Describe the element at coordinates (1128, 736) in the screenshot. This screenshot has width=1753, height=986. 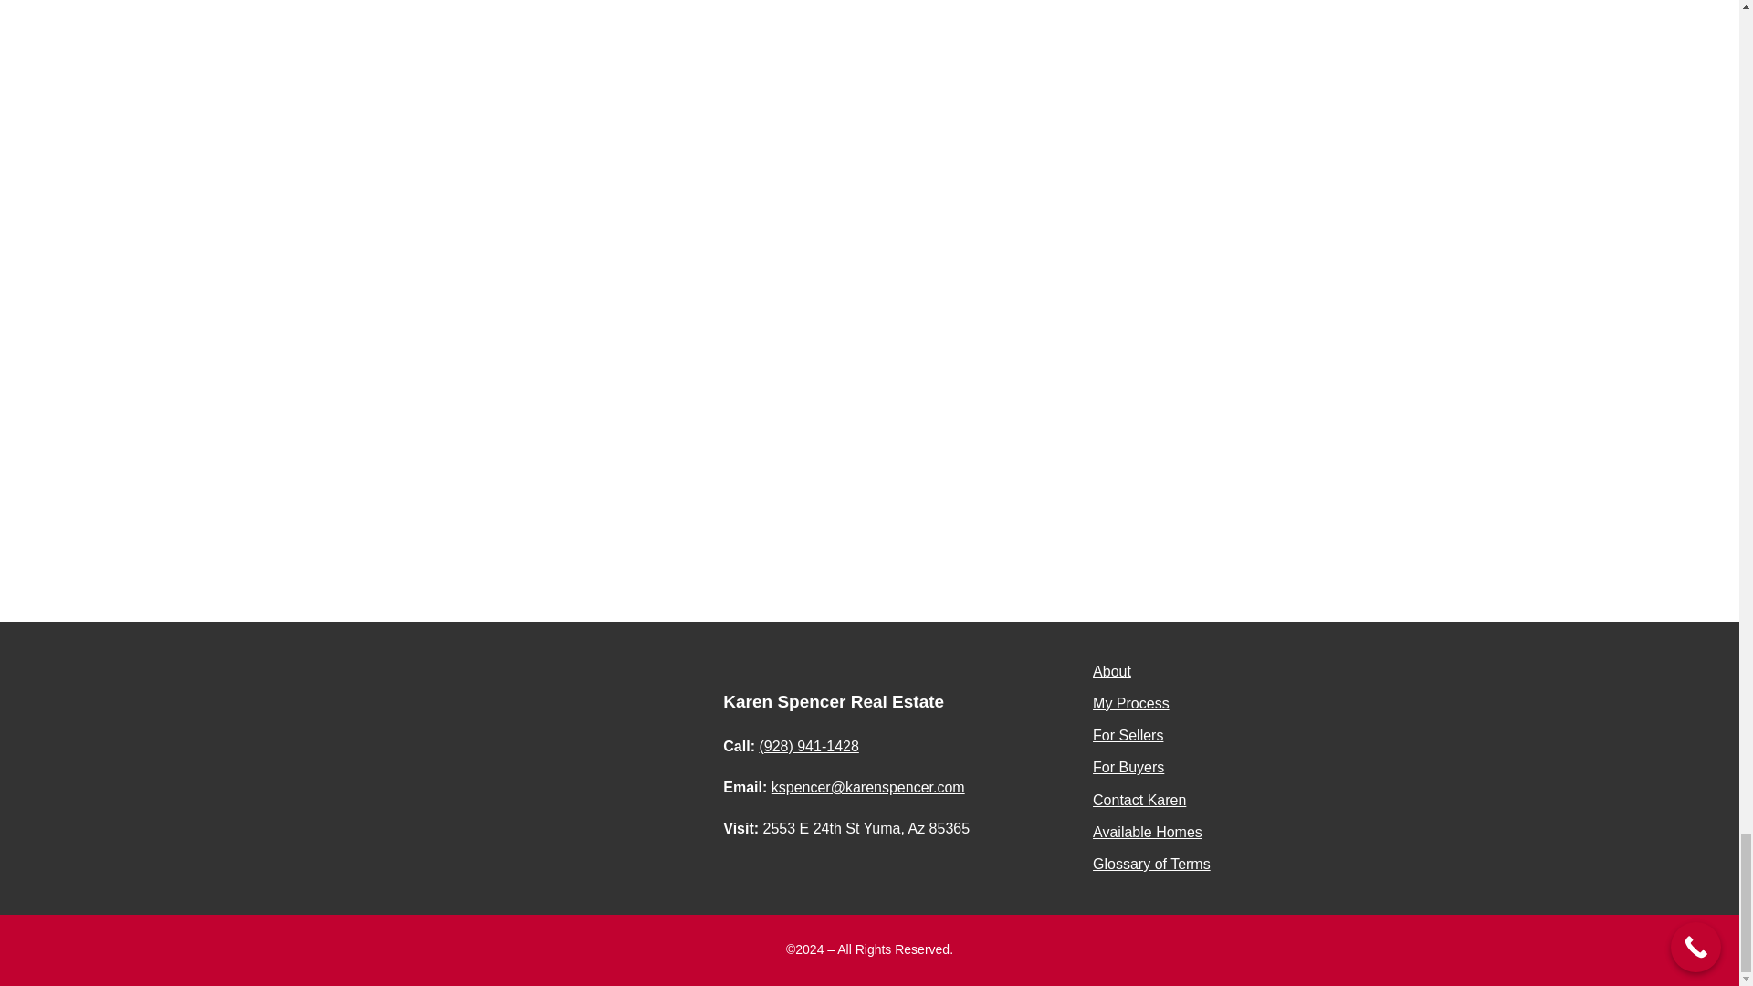
I see `For Sellers` at that location.